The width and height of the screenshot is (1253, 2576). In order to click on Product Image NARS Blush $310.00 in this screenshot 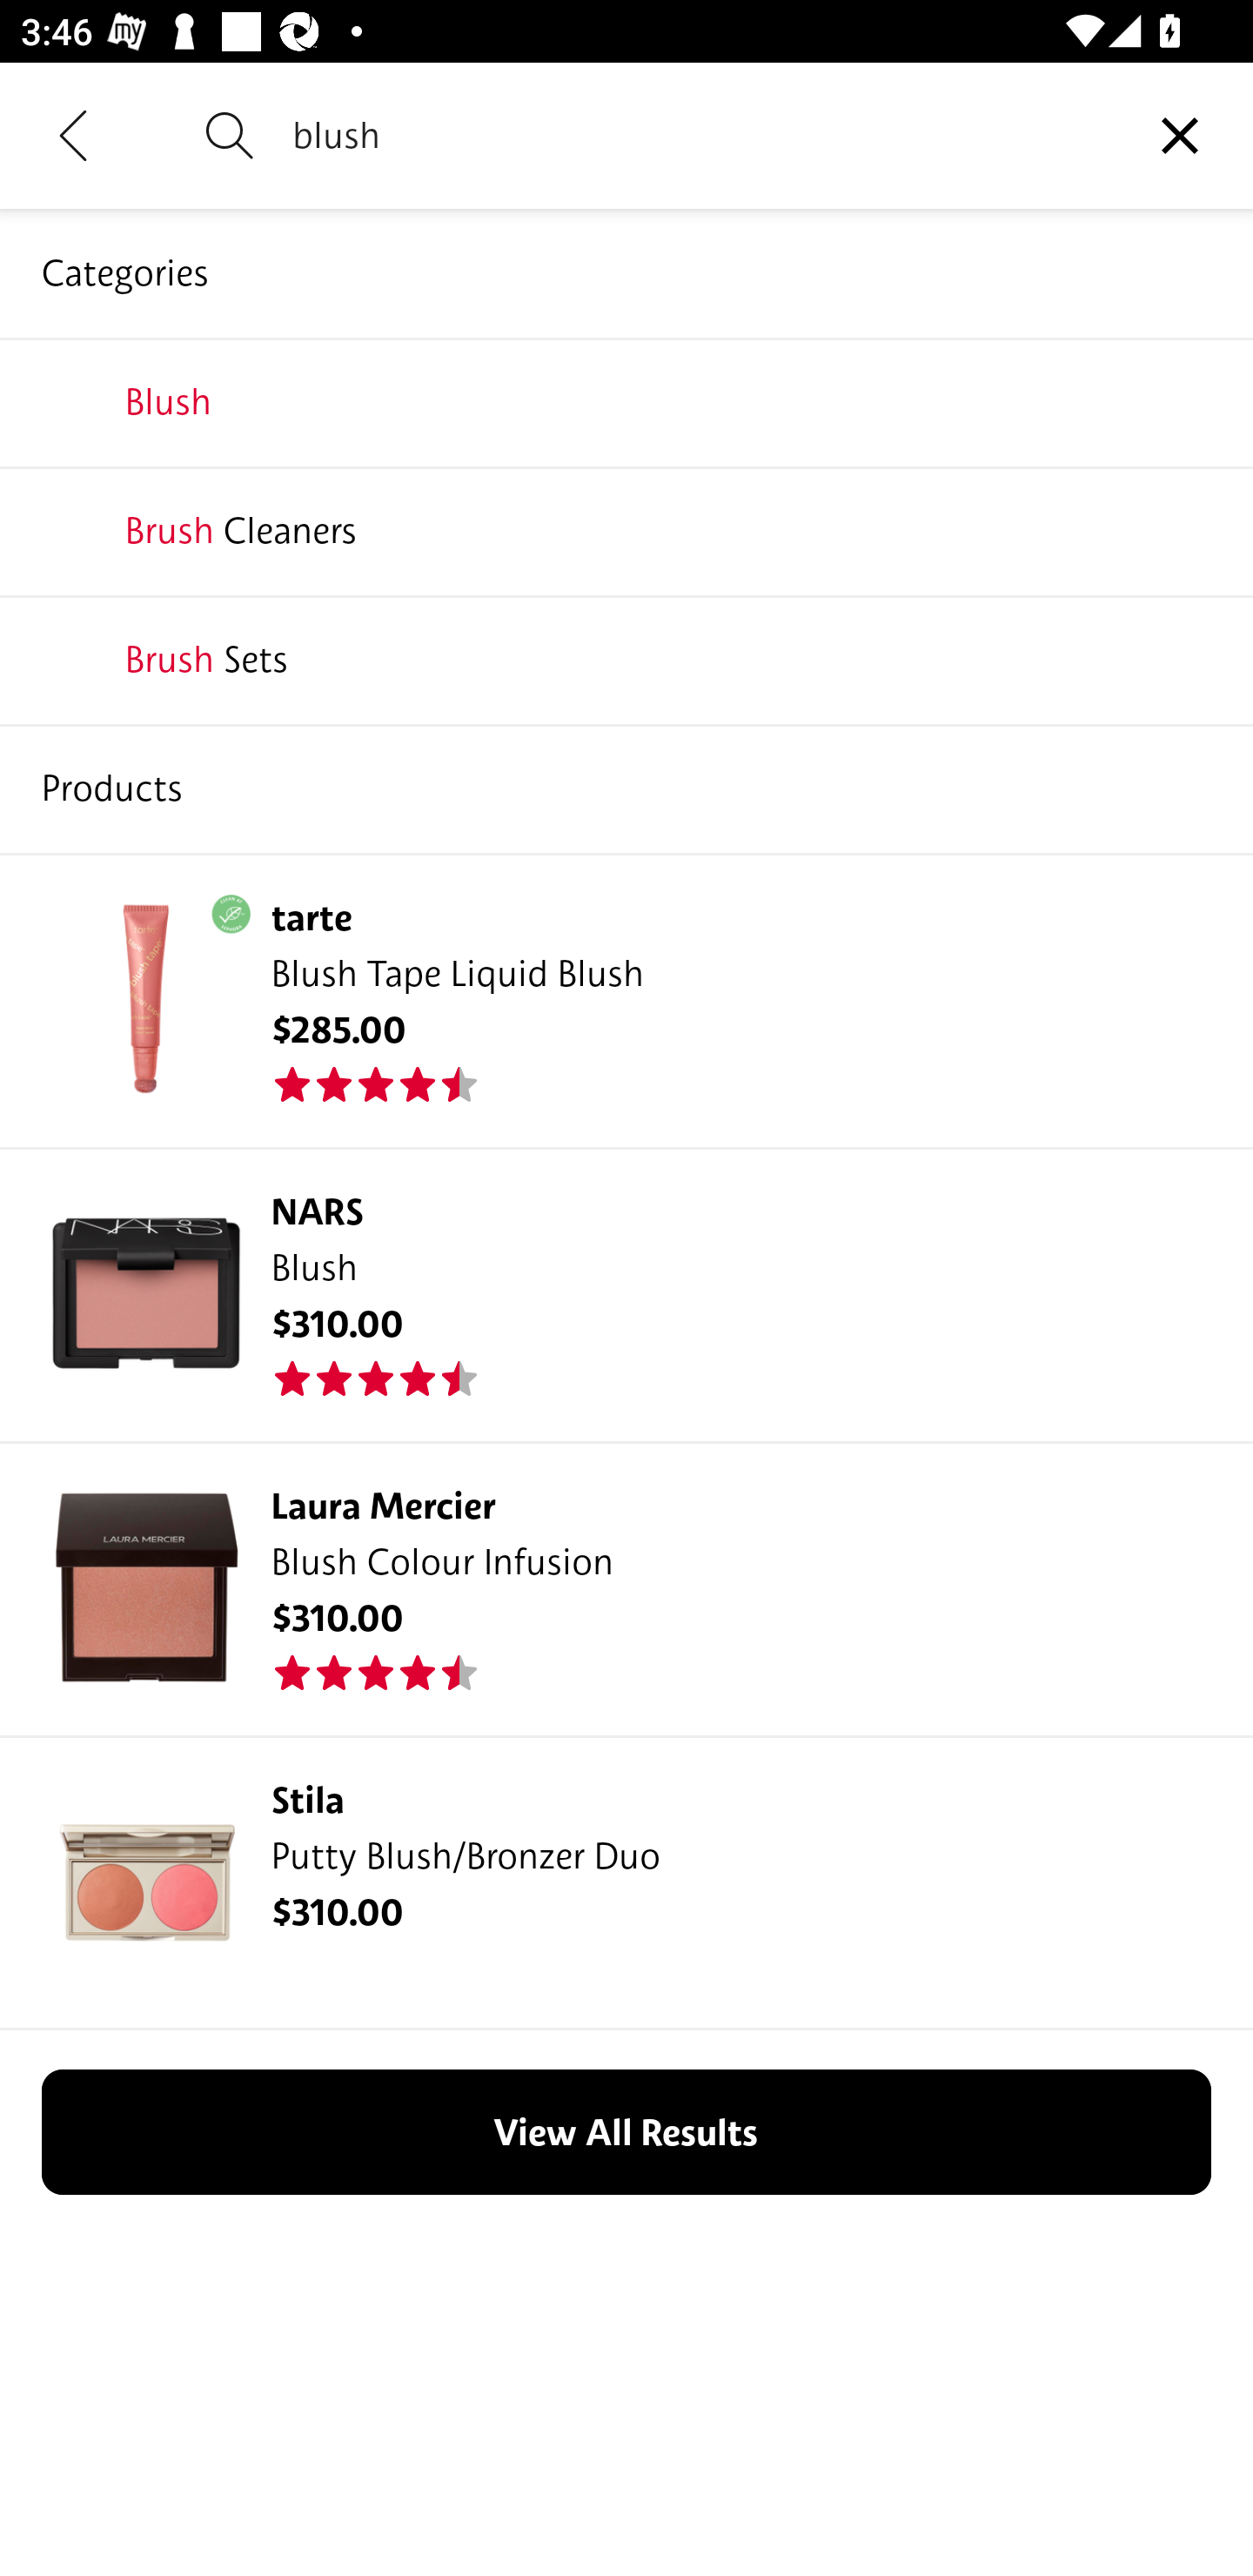, I will do `click(626, 1293)`.